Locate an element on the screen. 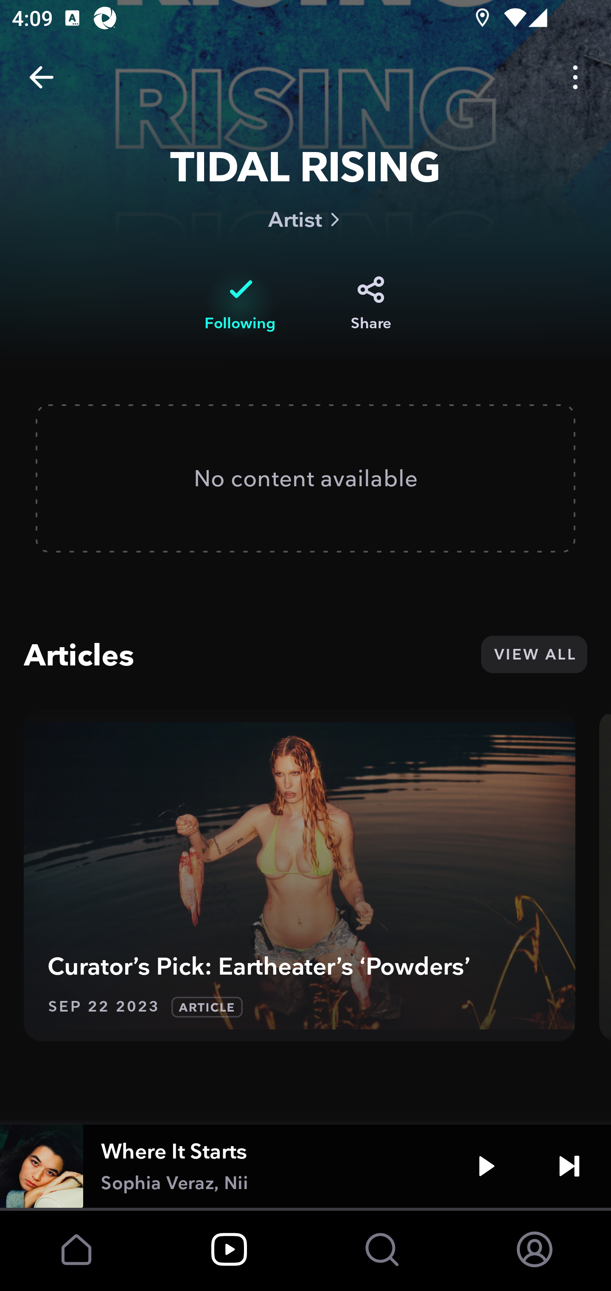 The width and height of the screenshot is (611, 1291). Share is located at coordinates (371, 303).